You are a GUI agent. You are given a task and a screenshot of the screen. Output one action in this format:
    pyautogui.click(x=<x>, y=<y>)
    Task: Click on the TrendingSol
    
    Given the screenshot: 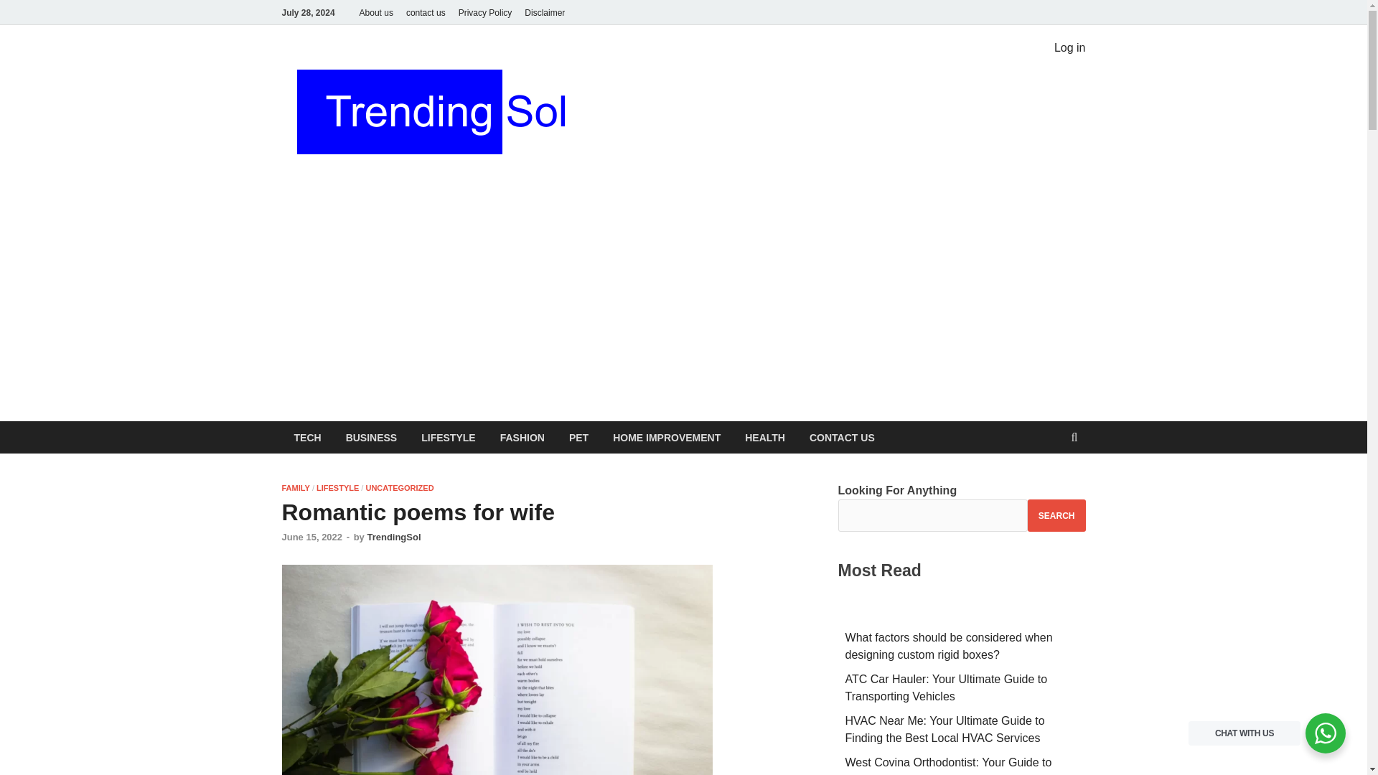 What is the action you would take?
    pyautogui.click(x=393, y=537)
    